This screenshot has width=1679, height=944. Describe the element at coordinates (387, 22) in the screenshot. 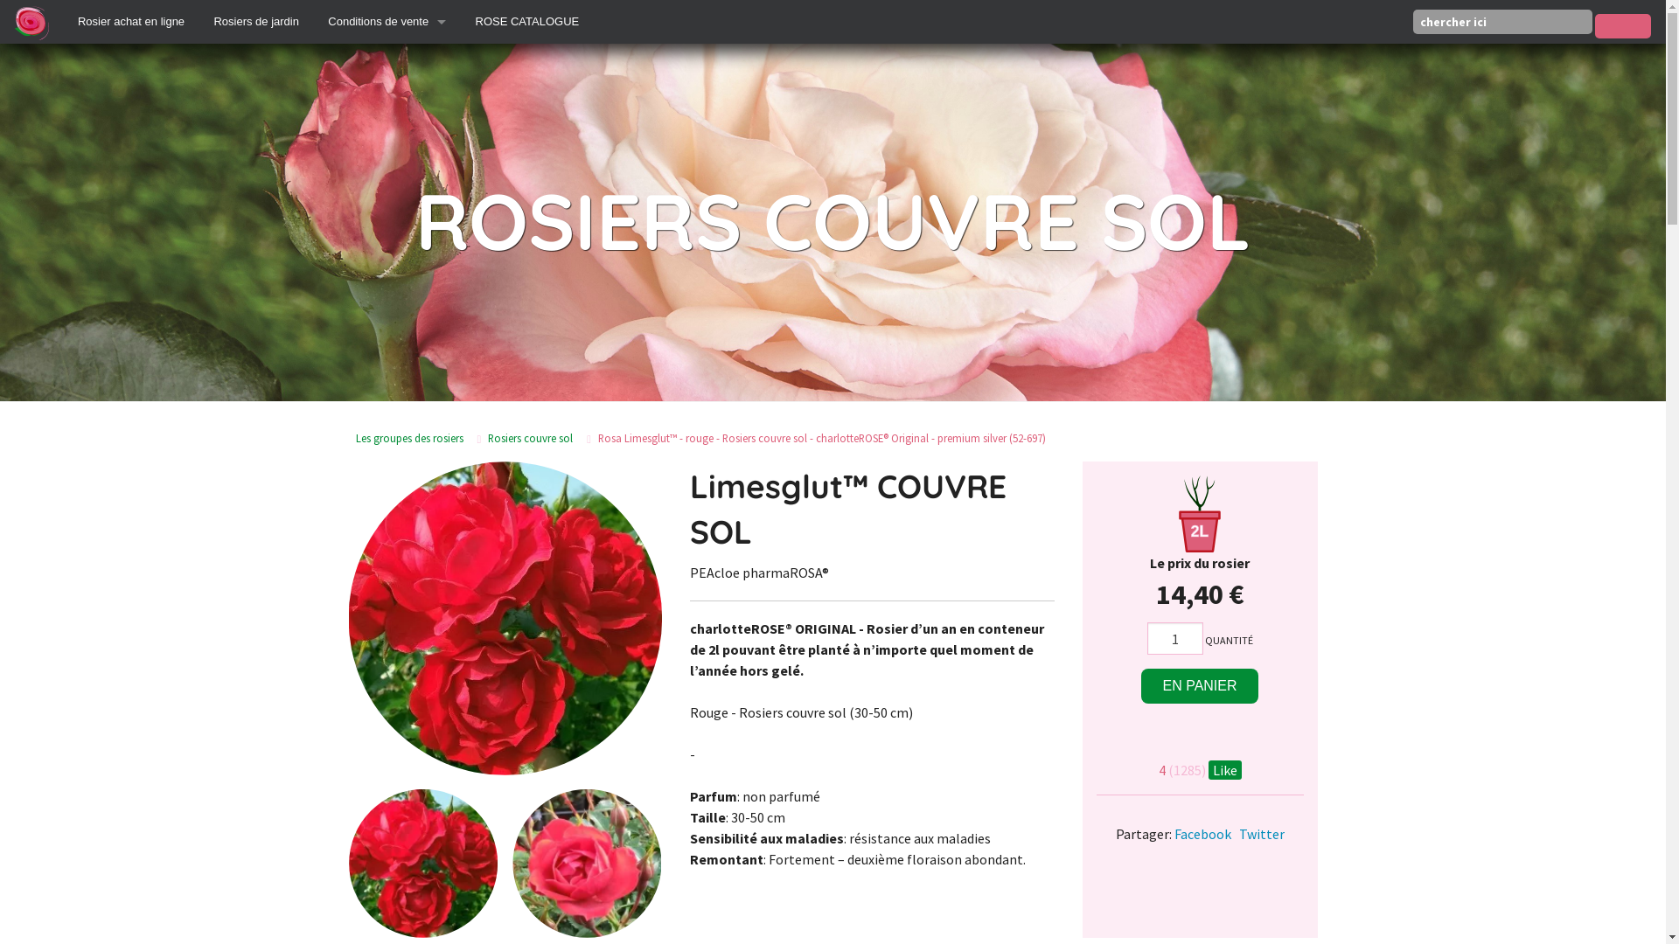

I see `Conditions de vente` at that location.